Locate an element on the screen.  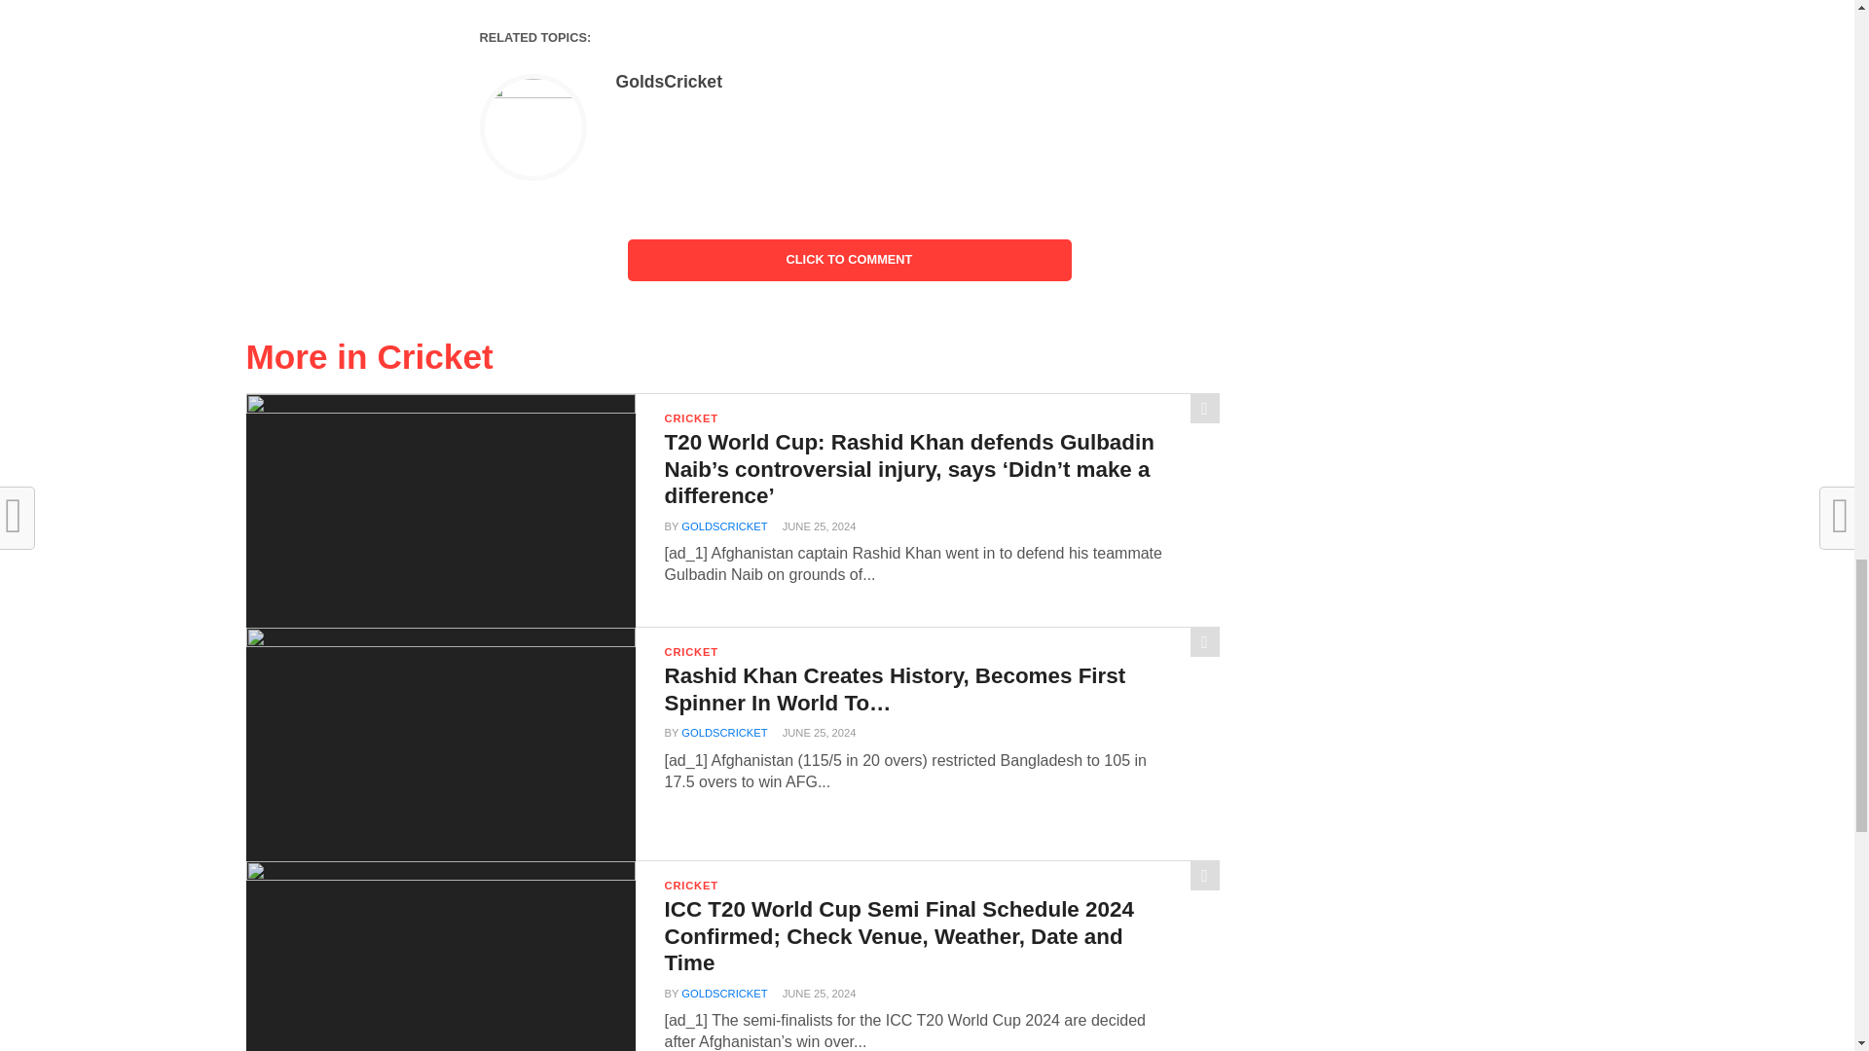
Posts by GoldsCricket is located at coordinates (724, 733).